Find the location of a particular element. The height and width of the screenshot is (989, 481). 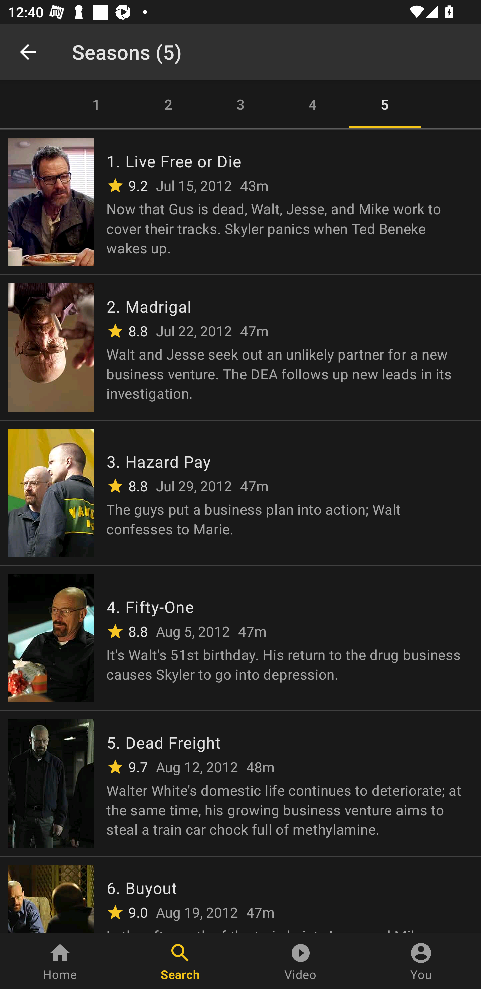

2 is located at coordinates (168, 104).